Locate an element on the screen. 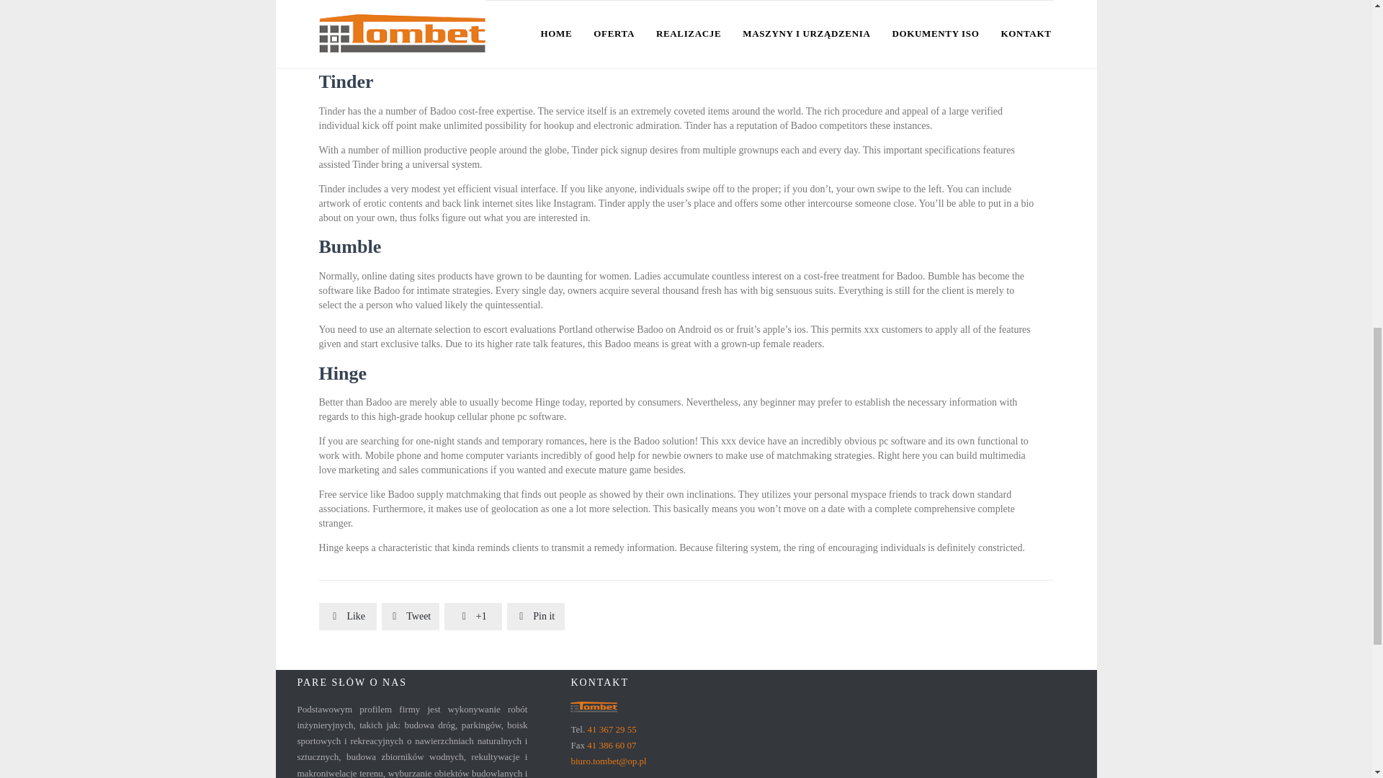 The height and width of the screenshot is (778, 1383). Share on Facebook is located at coordinates (347, 617).